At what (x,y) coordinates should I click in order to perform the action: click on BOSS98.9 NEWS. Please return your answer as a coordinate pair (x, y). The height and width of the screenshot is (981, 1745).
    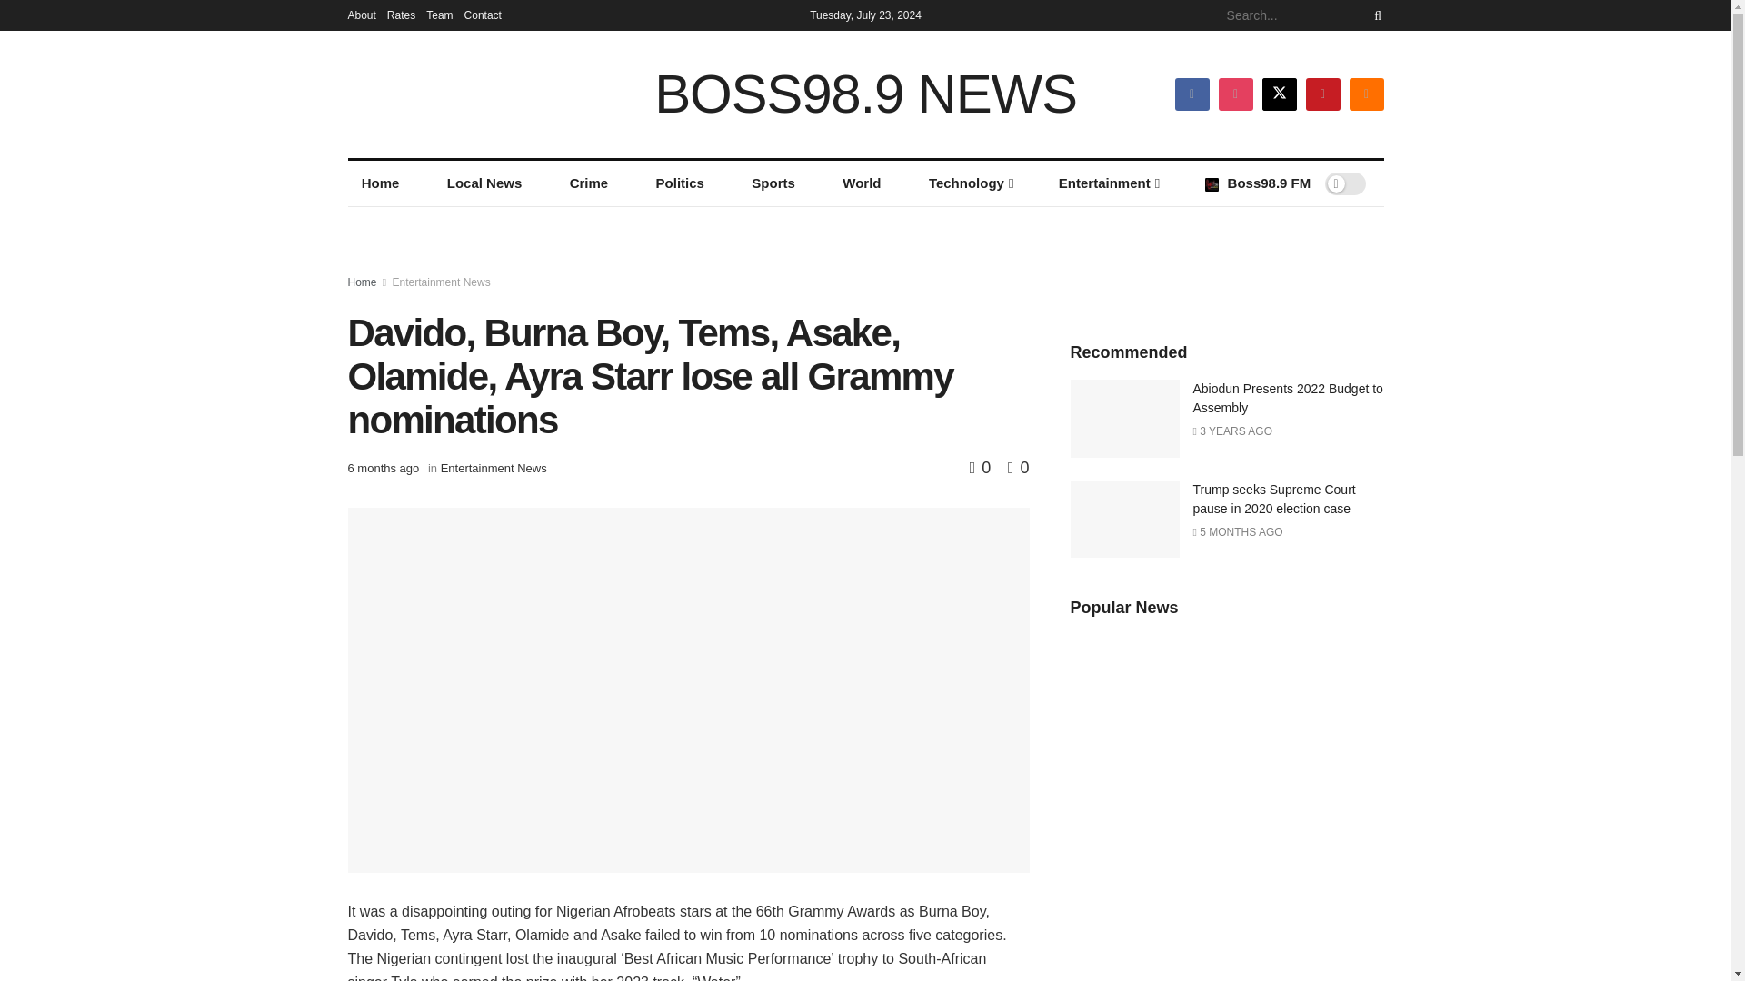
    Looking at the image, I should click on (865, 94).